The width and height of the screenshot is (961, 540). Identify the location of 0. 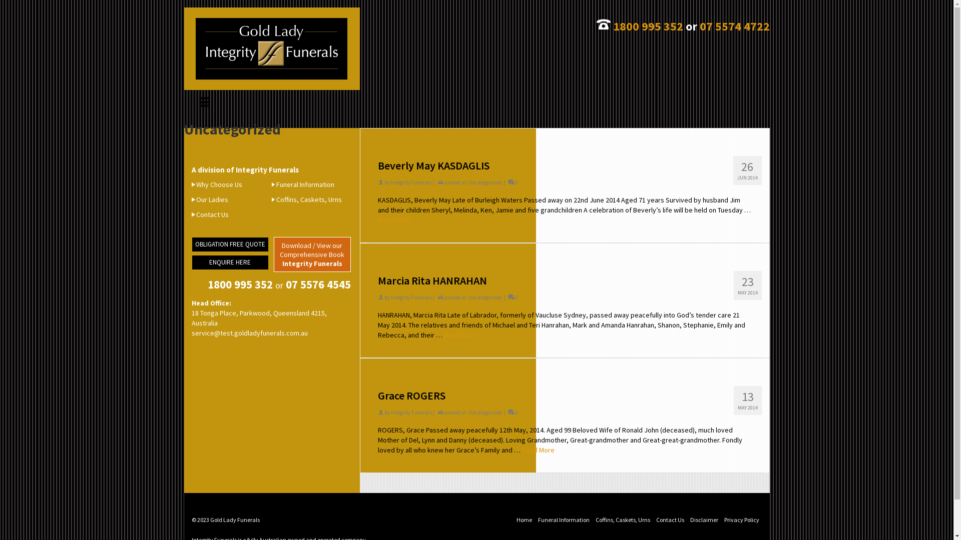
(512, 412).